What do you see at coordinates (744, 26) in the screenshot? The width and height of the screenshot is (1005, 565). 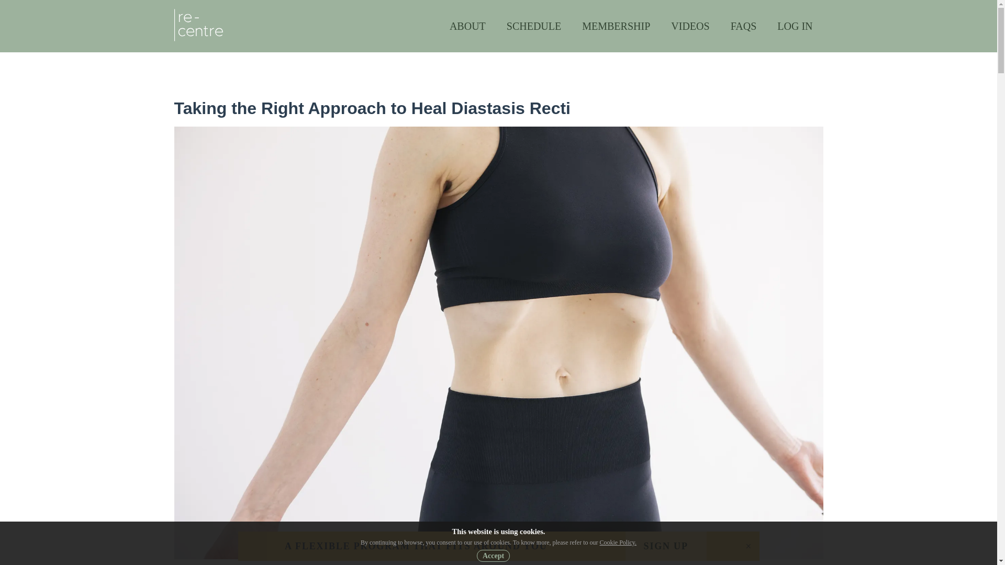 I see `FAQS` at bounding box center [744, 26].